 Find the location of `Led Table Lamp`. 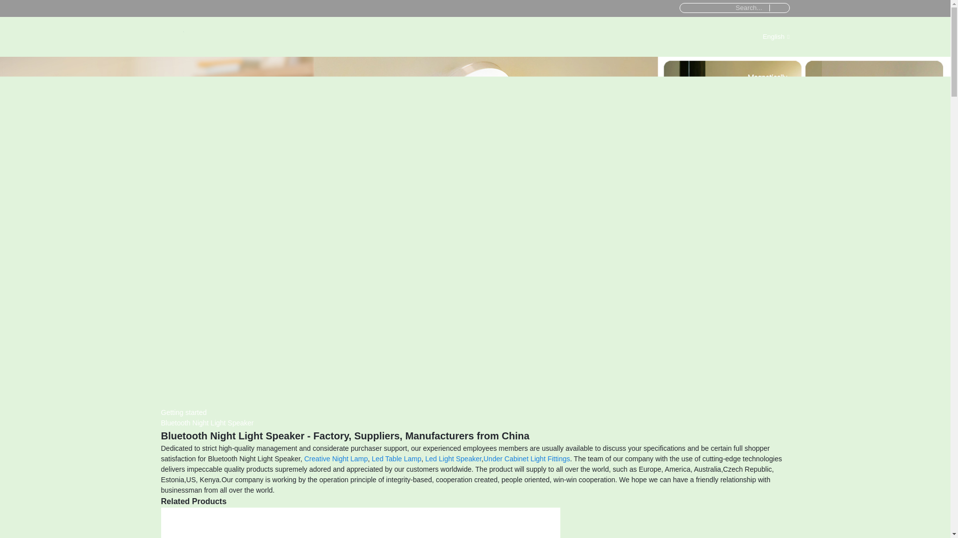

Led Table Lamp is located at coordinates (396, 458).